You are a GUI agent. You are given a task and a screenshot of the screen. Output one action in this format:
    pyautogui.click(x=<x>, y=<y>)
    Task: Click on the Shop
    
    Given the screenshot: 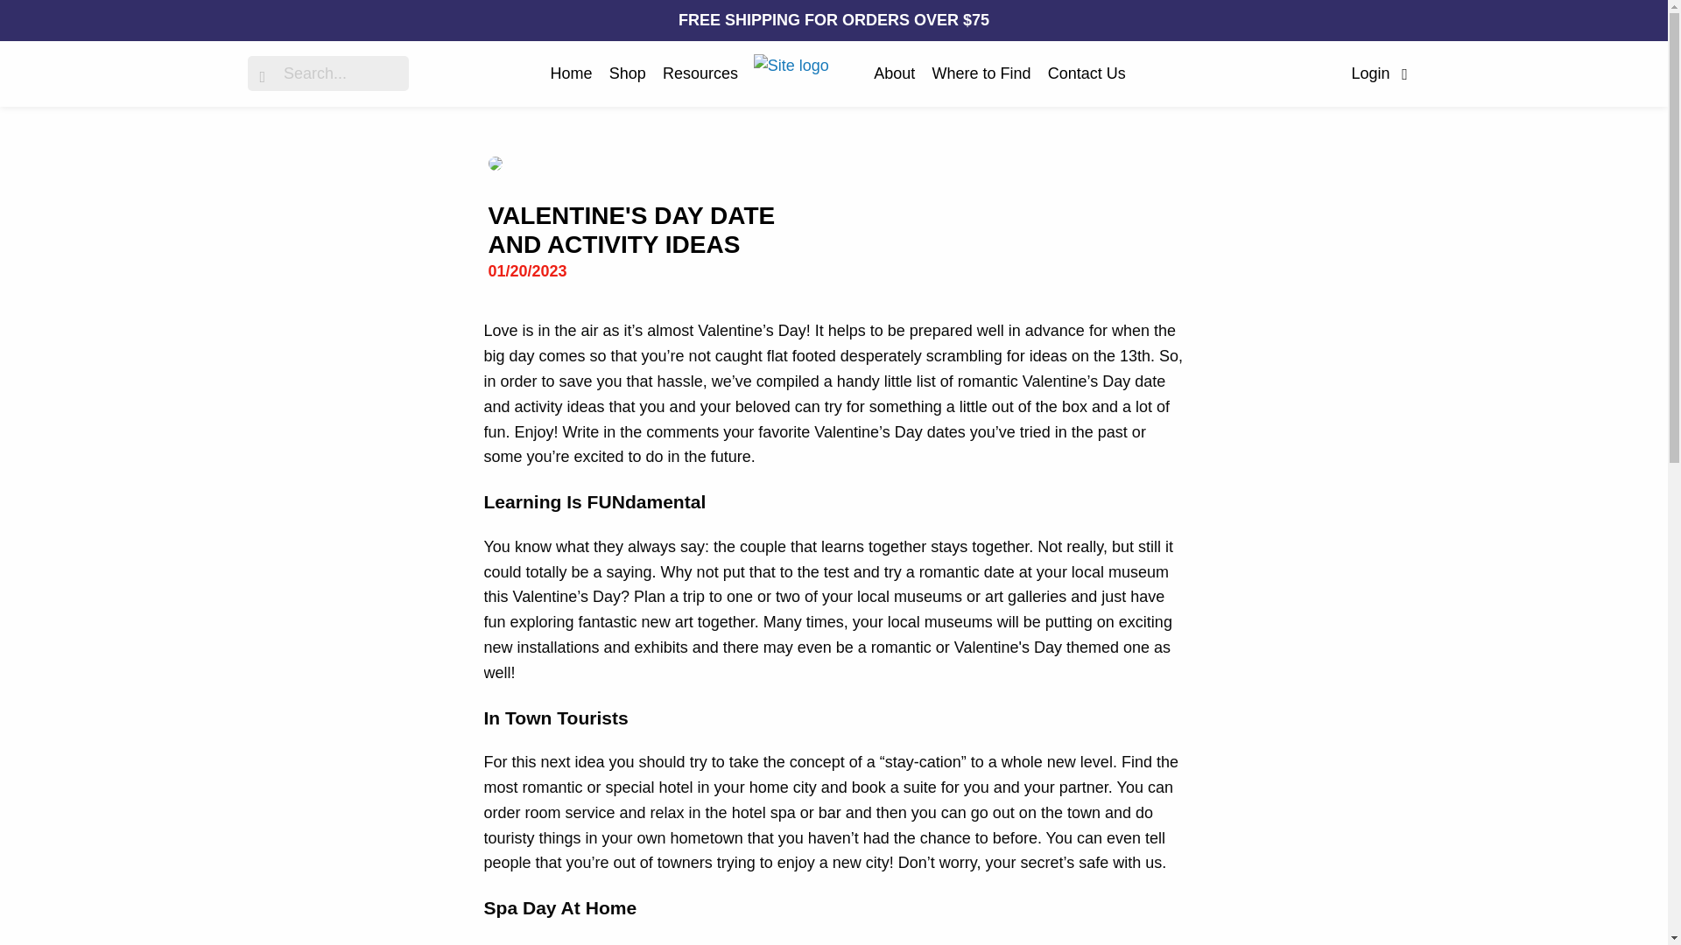 What is the action you would take?
    pyautogui.click(x=627, y=73)
    